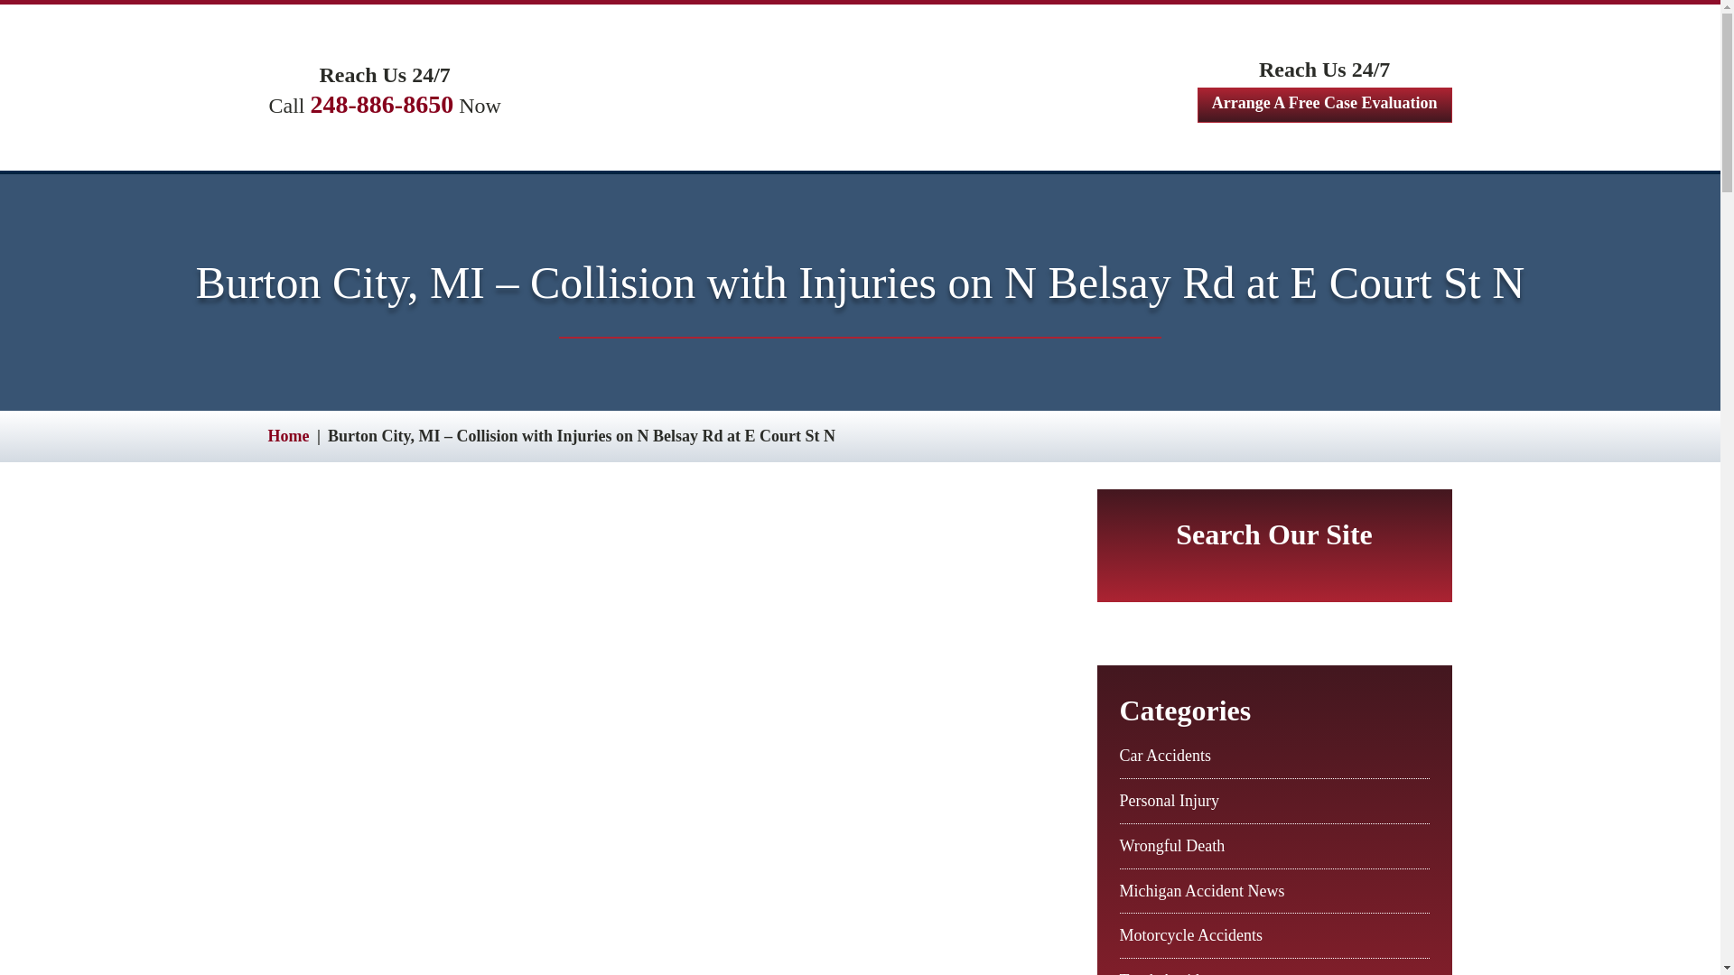 This screenshot has width=1734, height=975. Describe the element at coordinates (1202, 890) in the screenshot. I see `Michigan Accident News` at that location.